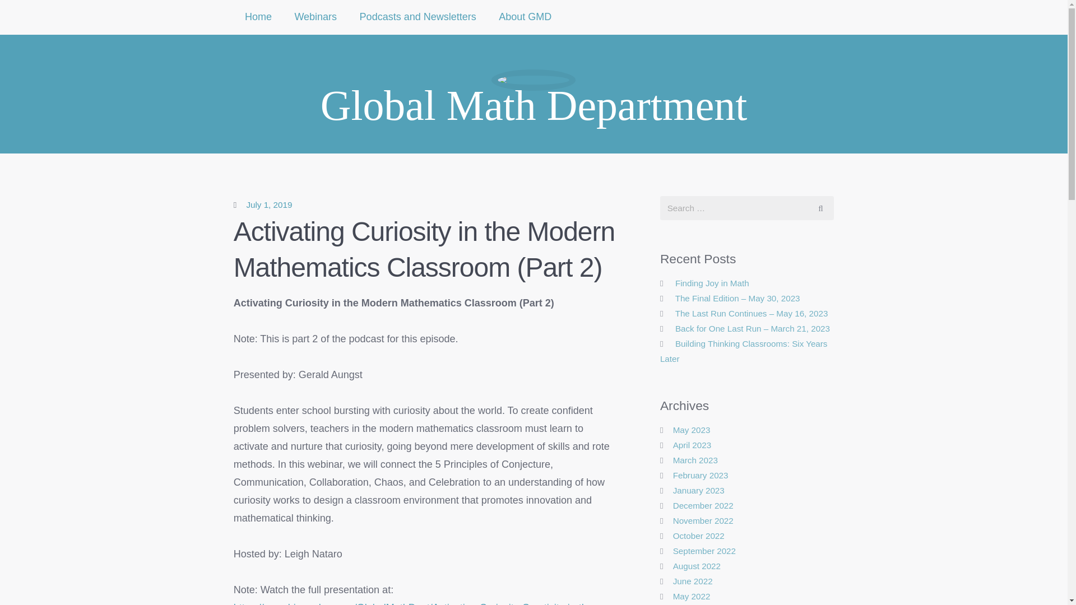 Image resolution: width=1076 pixels, height=605 pixels. What do you see at coordinates (525, 17) in the screenshot?
I see `About GMD` at bounding box center [525, 17].